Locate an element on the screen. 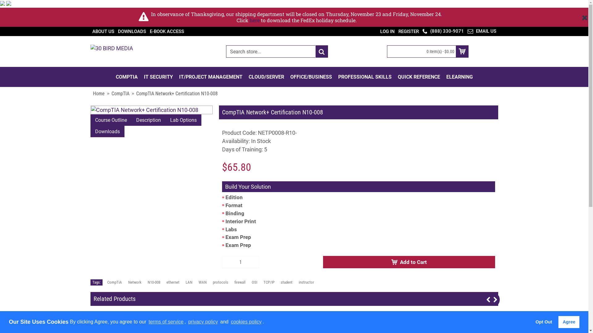 The image size is (593, 333). Downloads is located at coordinates (107, 131).